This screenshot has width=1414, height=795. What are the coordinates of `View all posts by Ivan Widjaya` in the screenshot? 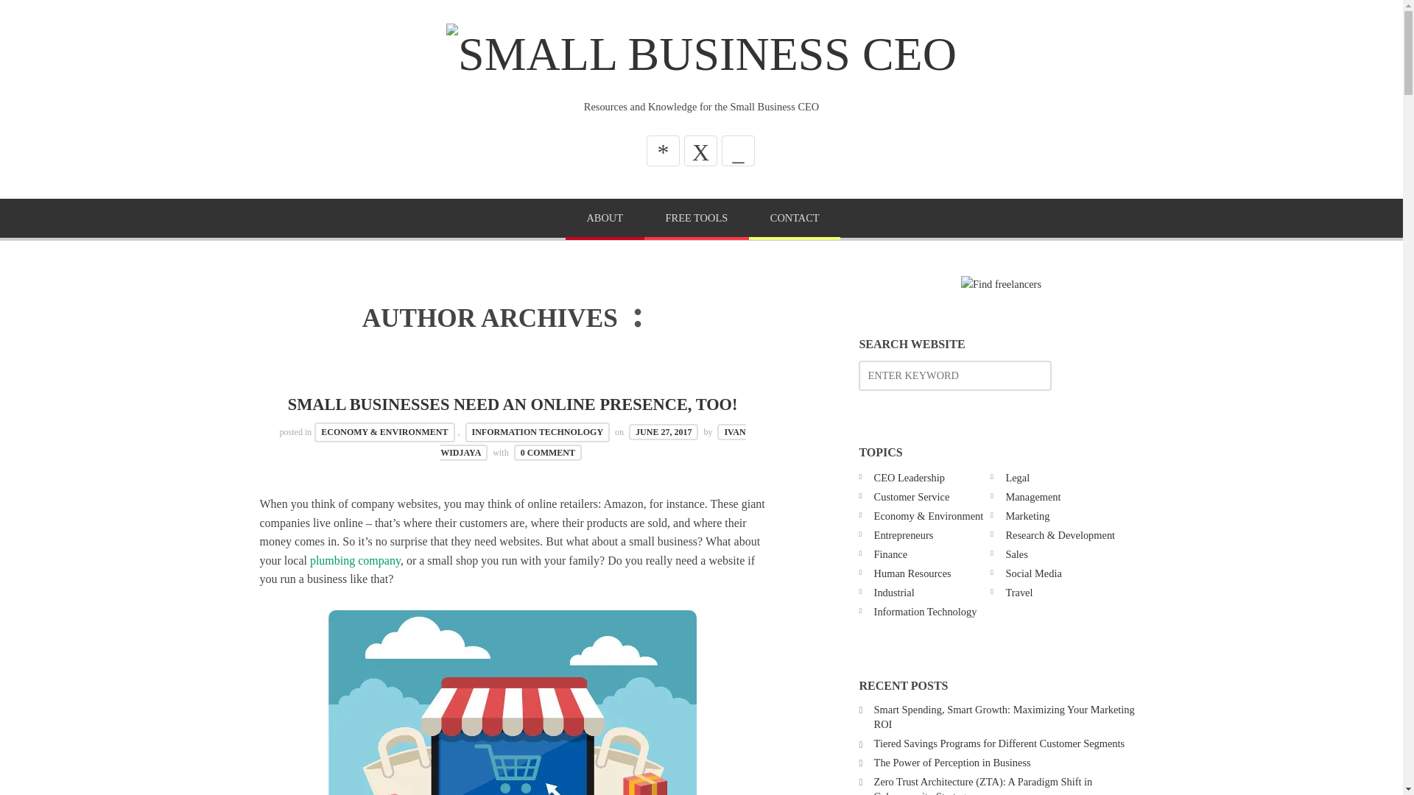 It's located at (592, 442).